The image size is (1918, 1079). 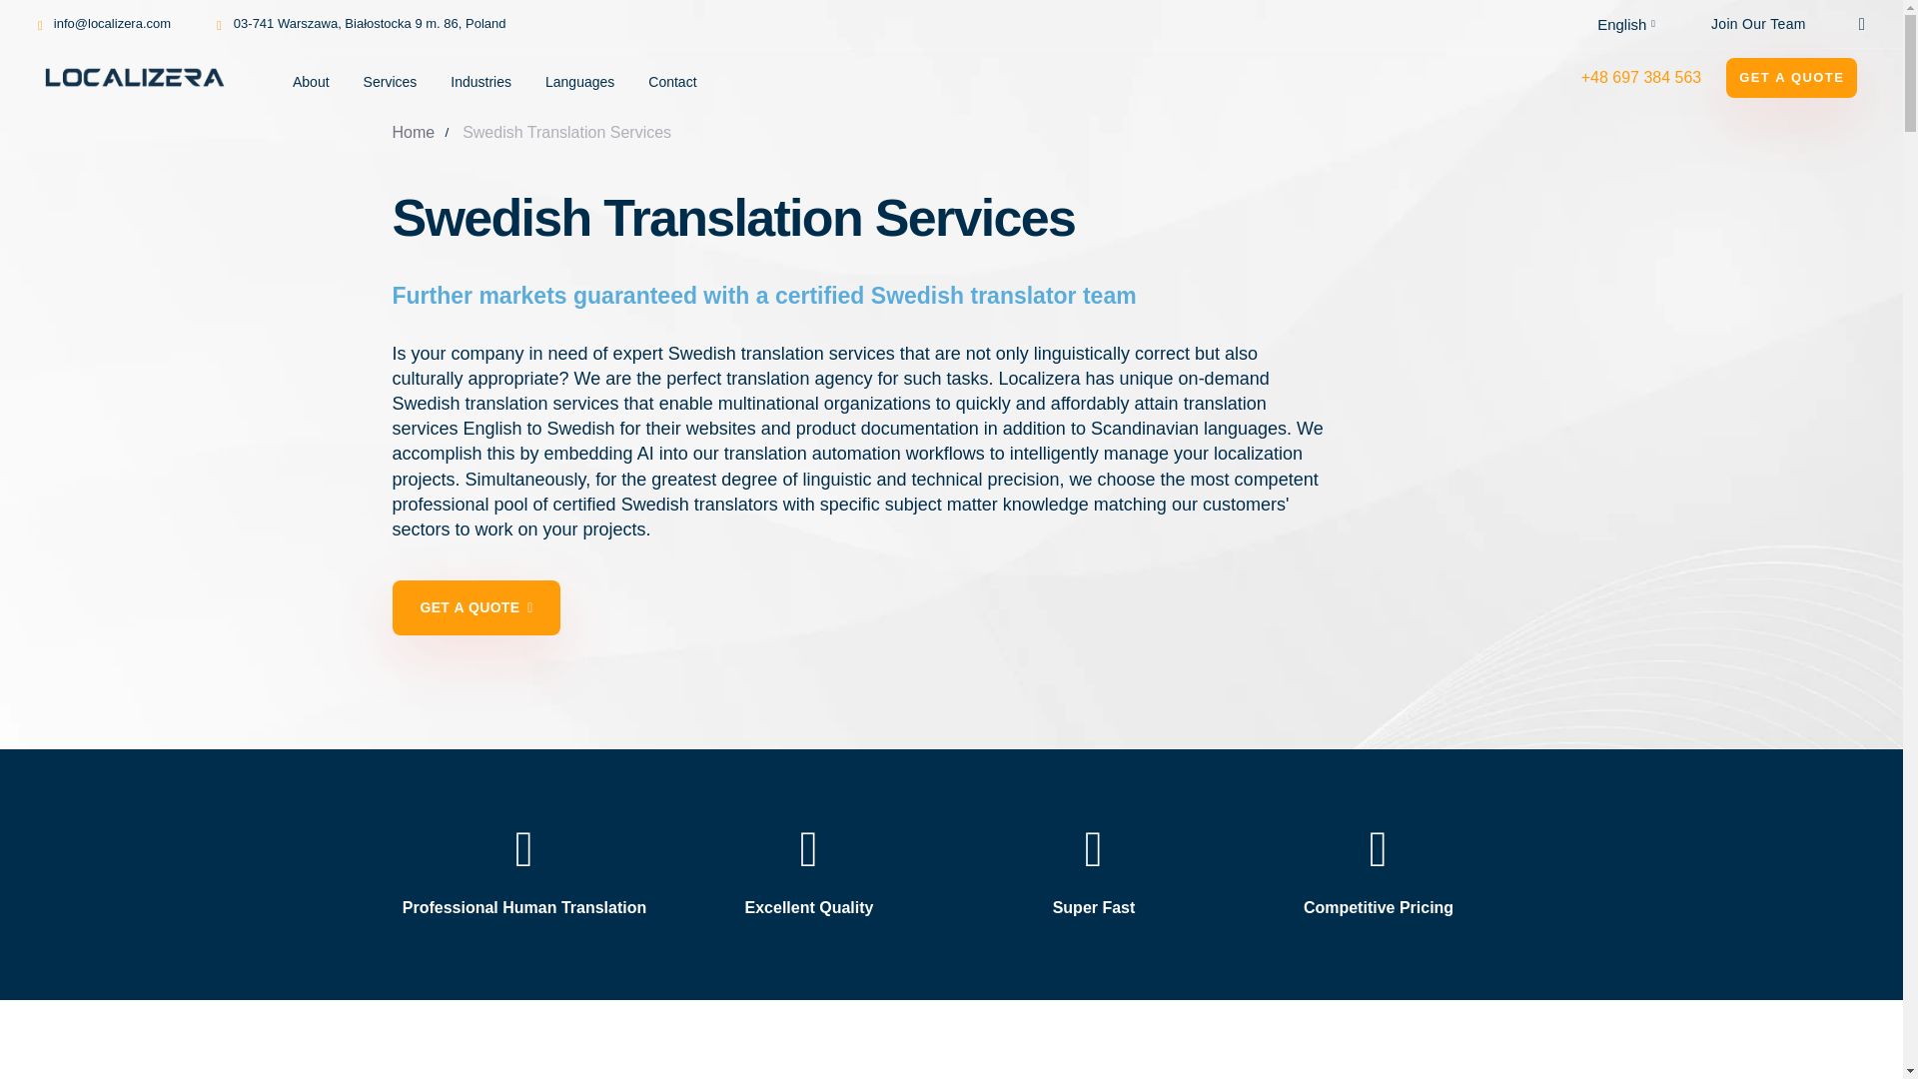 I want to click on Services, so click(x=389, y=78).